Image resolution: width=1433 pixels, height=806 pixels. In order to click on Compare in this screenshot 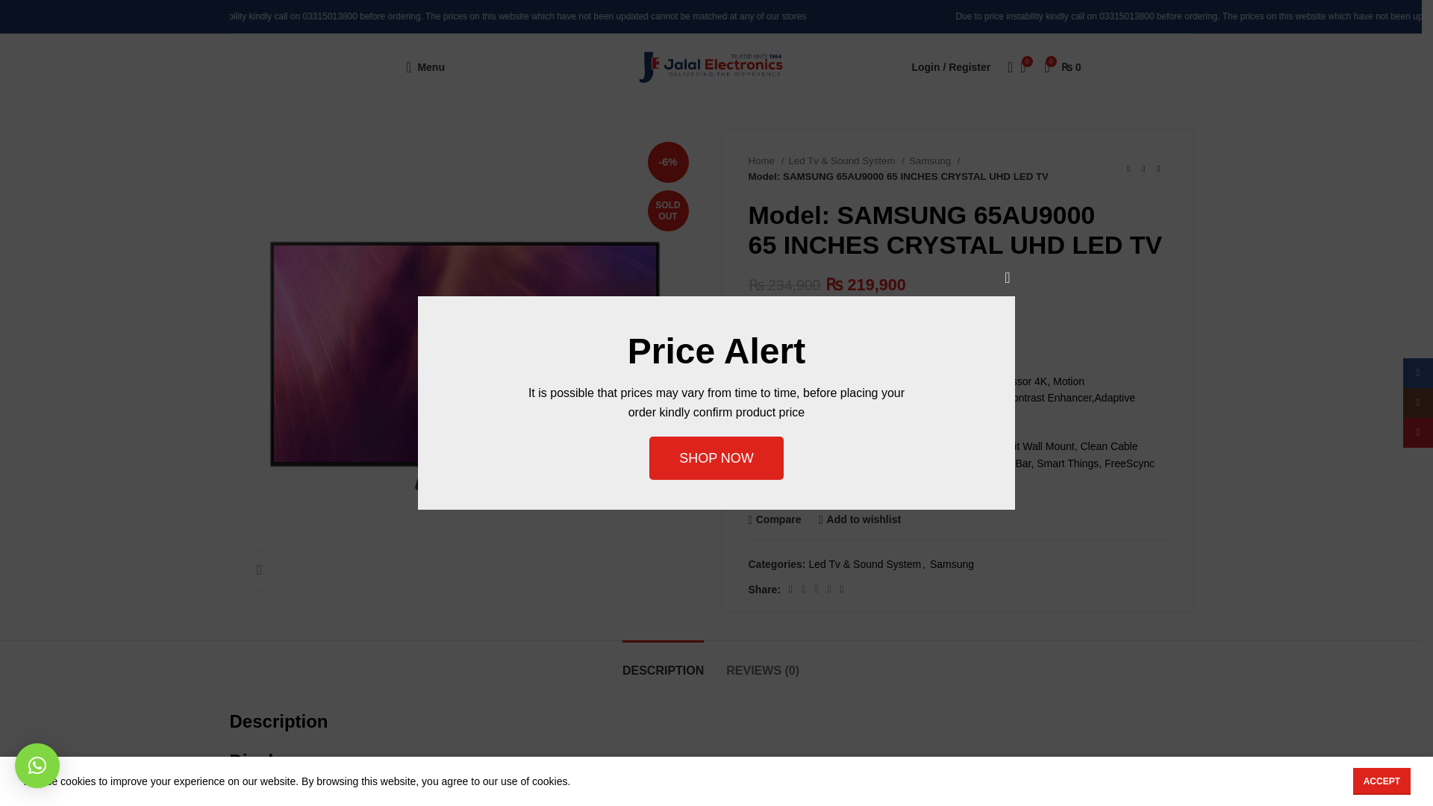, I will do `click(775, 519)`.